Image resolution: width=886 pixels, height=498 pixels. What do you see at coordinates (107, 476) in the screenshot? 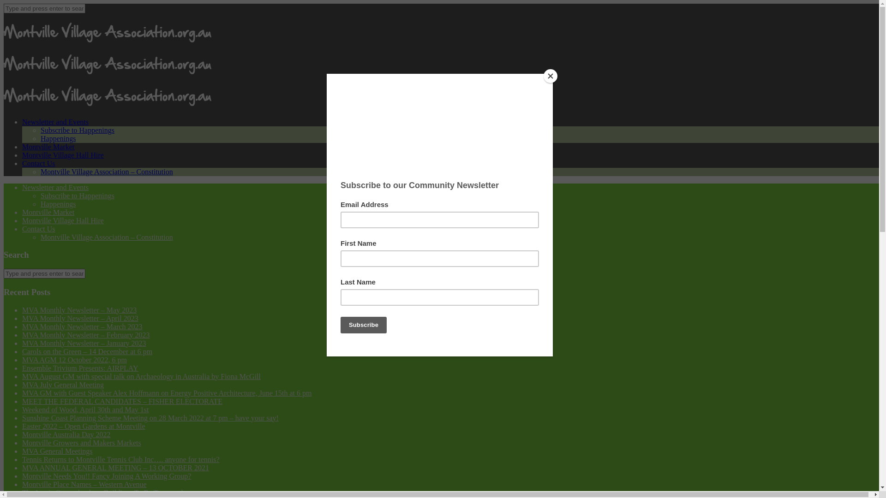
I see `Montville Needs You!! Fancy Joining A Working Group?` at bounding box center [107, 476].